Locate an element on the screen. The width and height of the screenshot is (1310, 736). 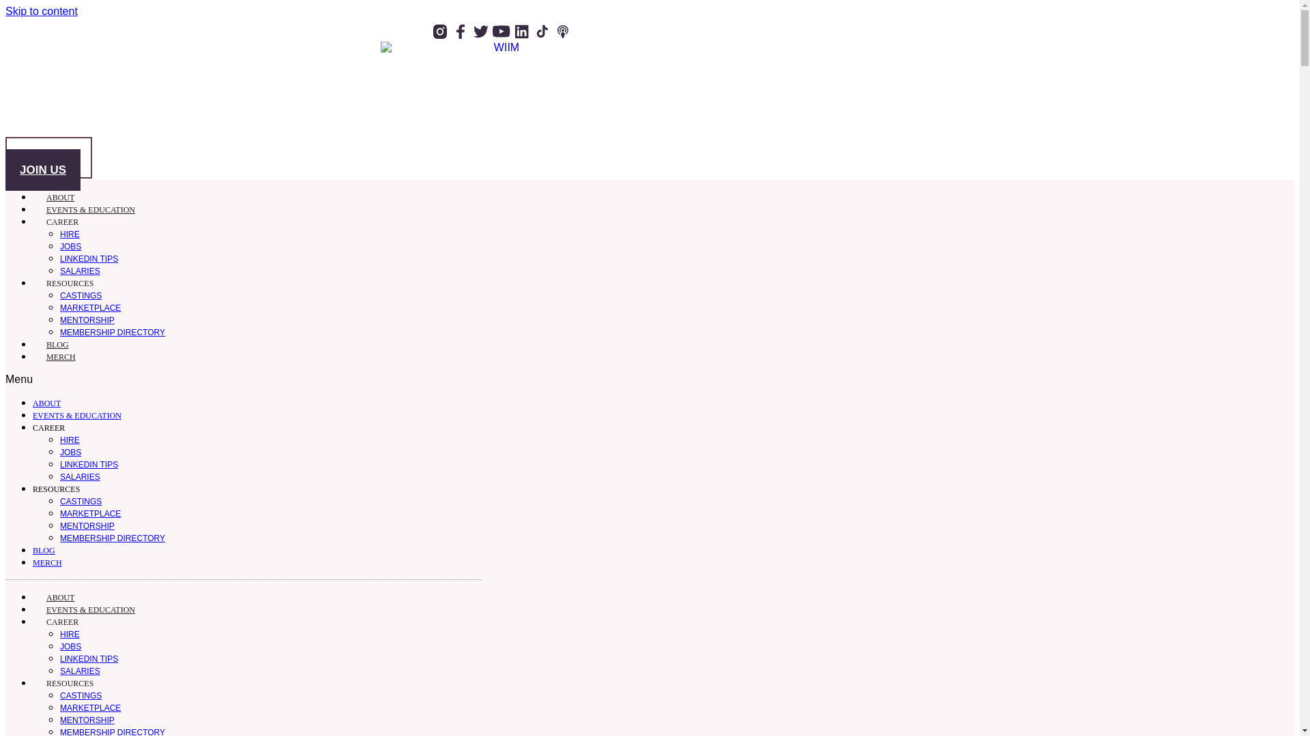
LINKEDIN TIPS is located at coordinates (89, 465).